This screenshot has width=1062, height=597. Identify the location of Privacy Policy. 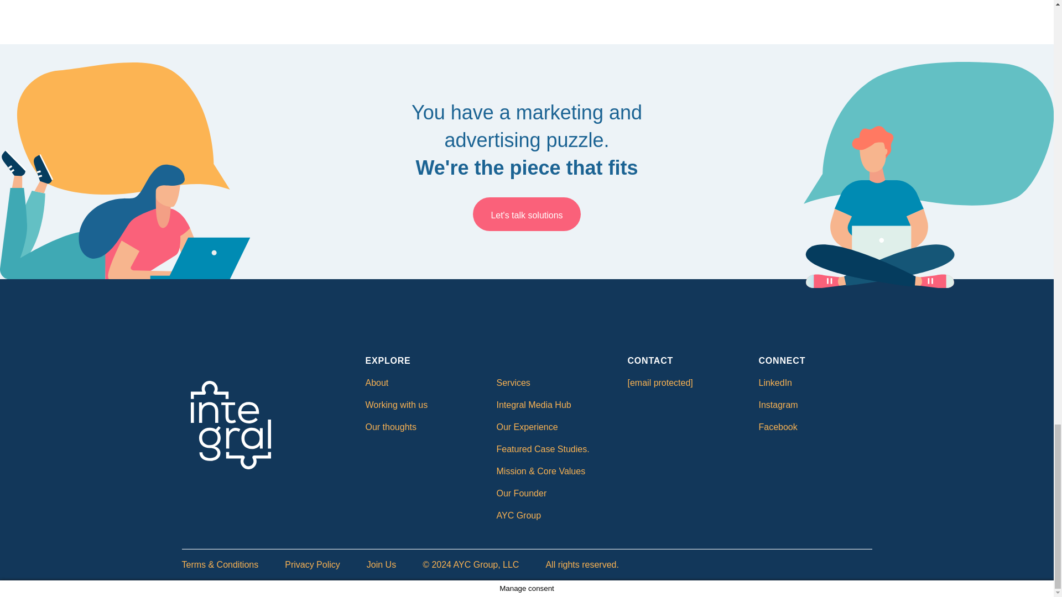
(312, 565).